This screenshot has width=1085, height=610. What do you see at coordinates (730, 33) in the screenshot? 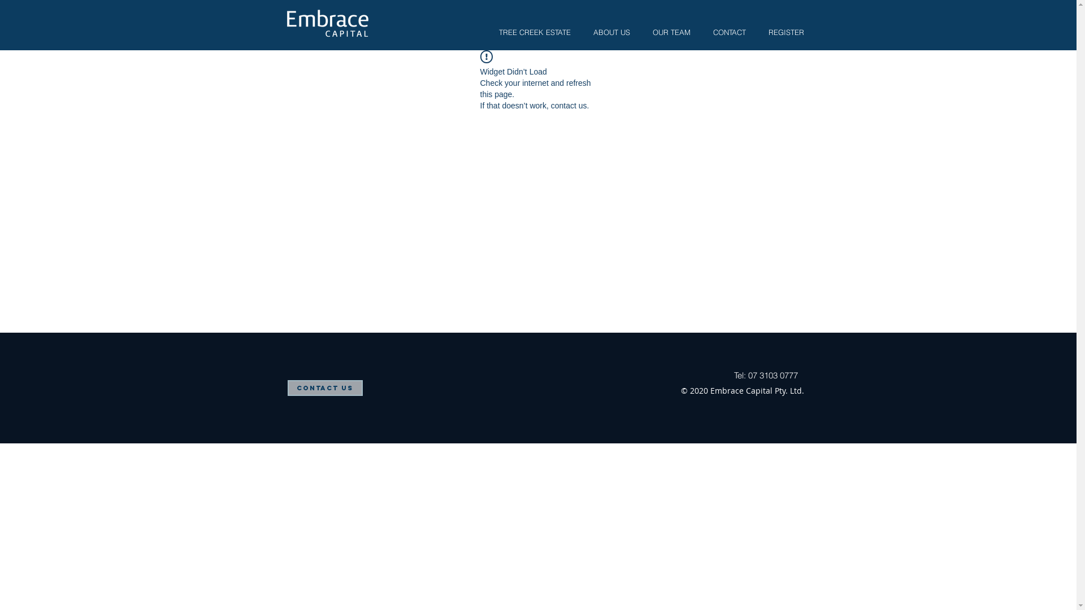
I see `CONTACT` at bounding box center [730, 33].